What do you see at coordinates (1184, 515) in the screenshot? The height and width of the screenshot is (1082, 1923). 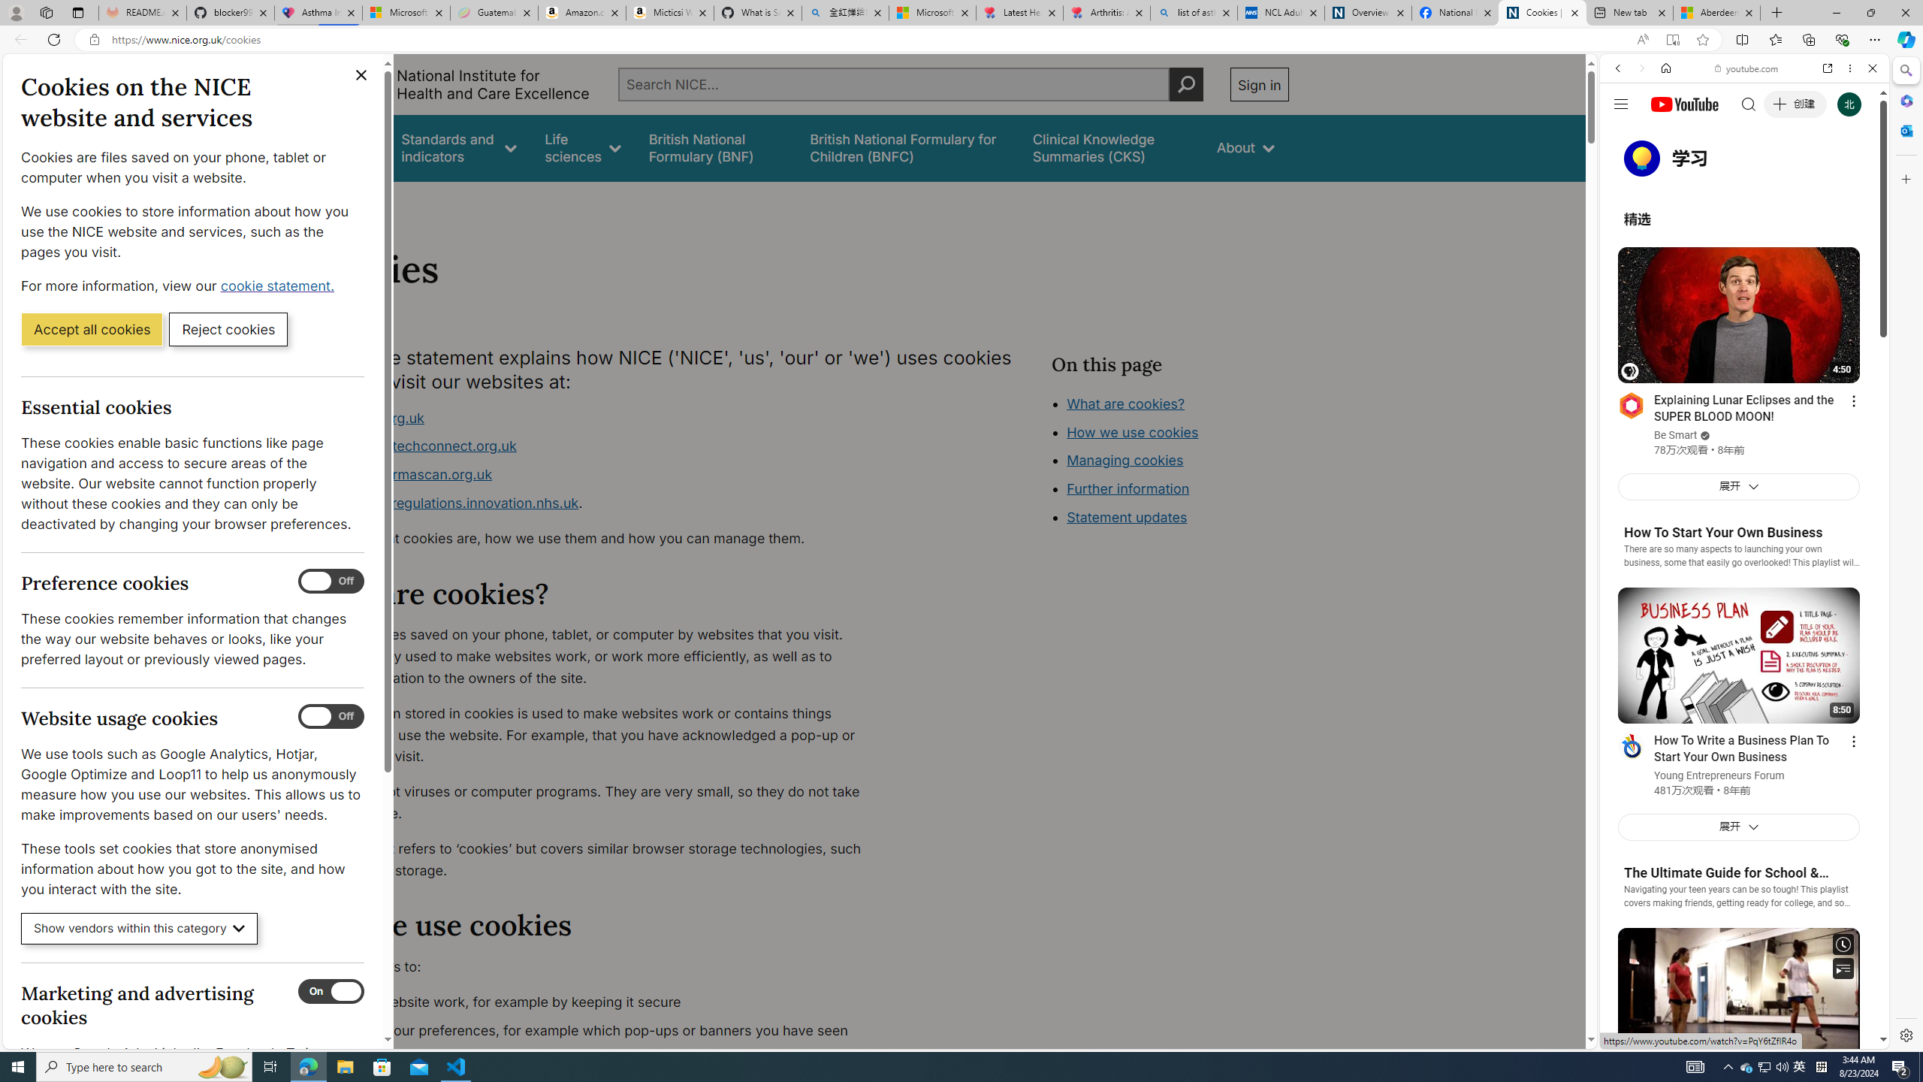 I see `How we use cookies` at bounding box center [1184, 515].